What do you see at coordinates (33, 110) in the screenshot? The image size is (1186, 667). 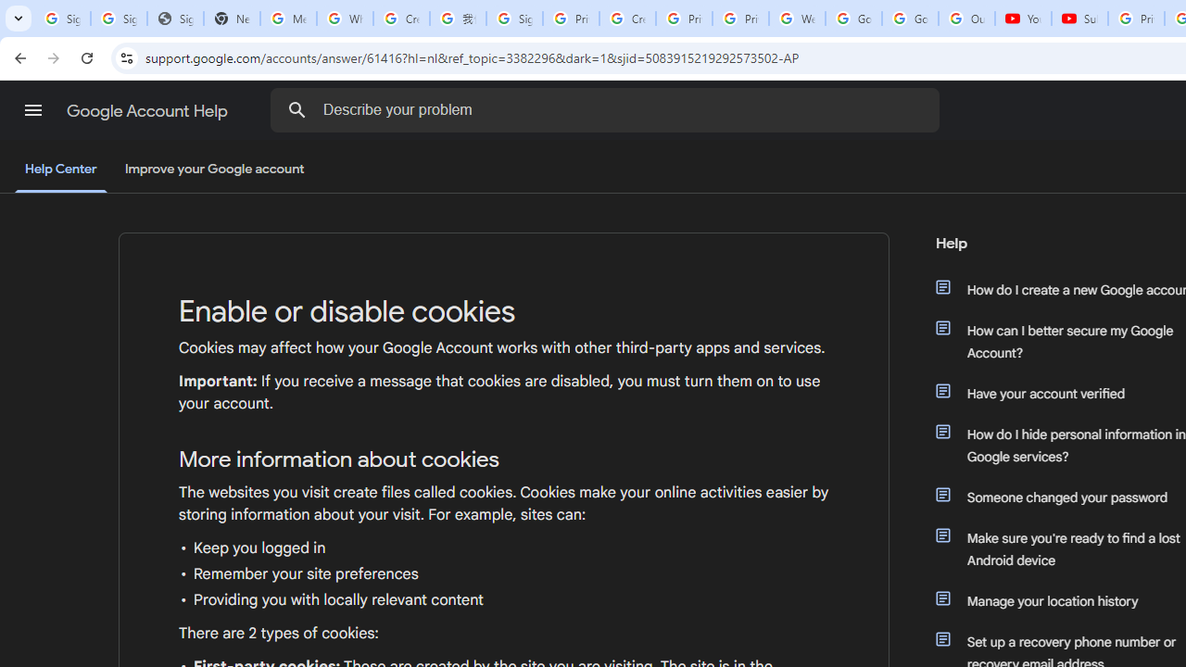 I see `Main menu` at bounding box center [33, 110].